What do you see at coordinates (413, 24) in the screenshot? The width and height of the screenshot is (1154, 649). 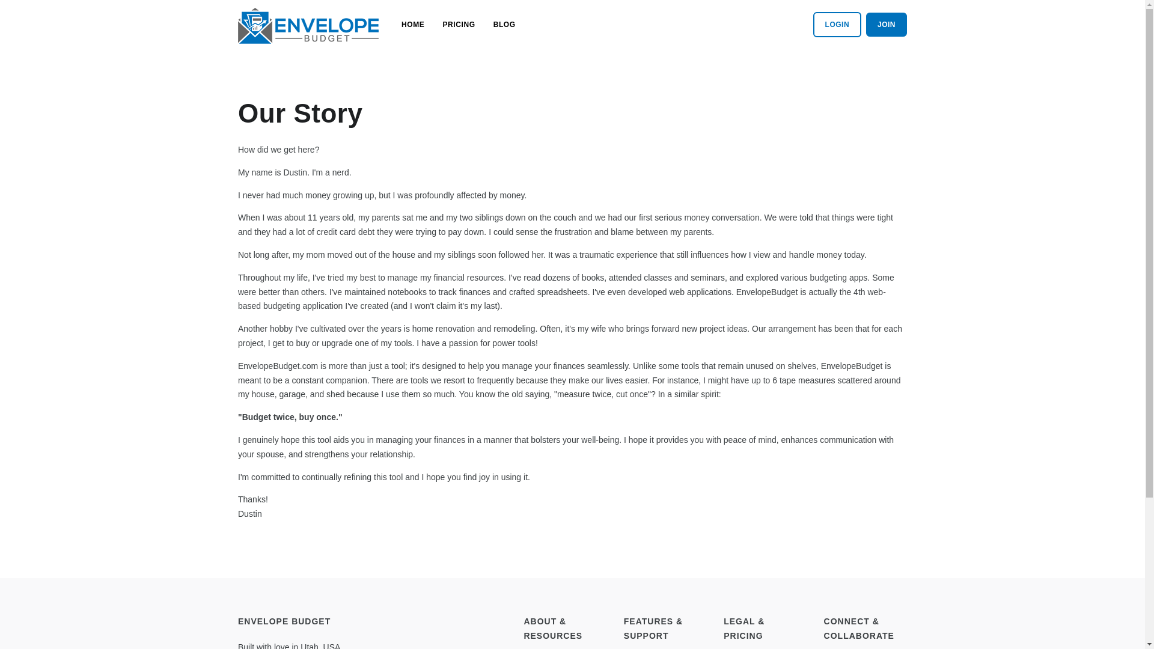 I see `HOME` at bounding box center [413, 24].